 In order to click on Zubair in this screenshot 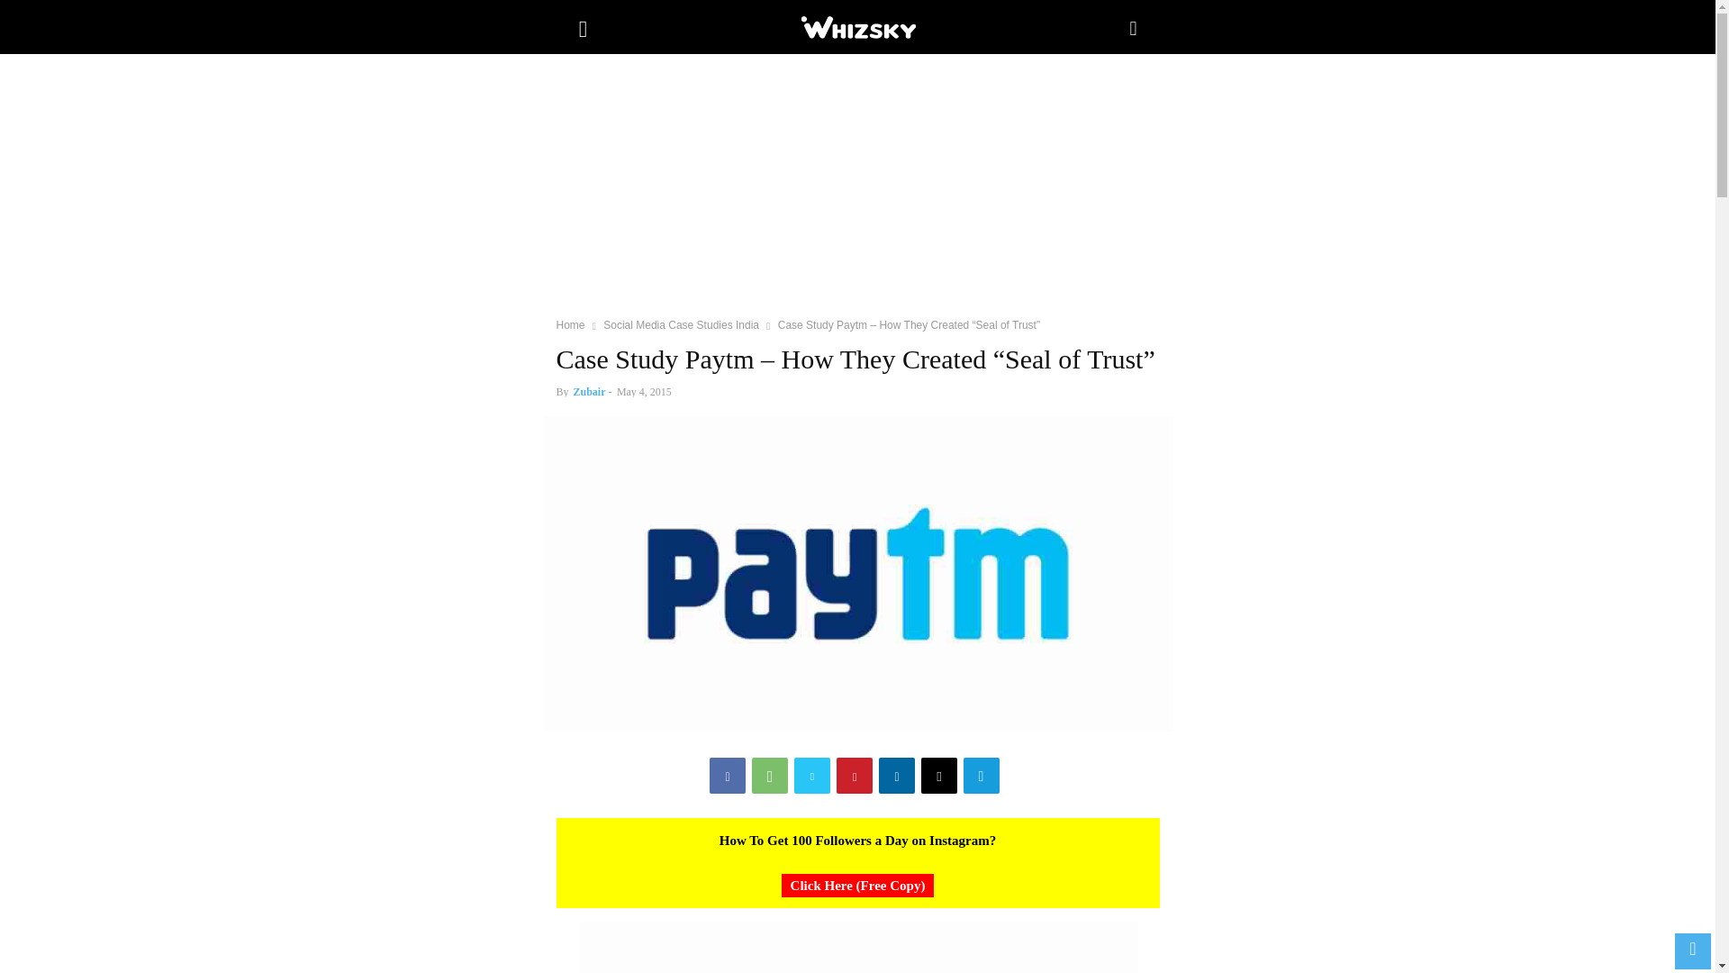, I will do `click(590, 391)`.